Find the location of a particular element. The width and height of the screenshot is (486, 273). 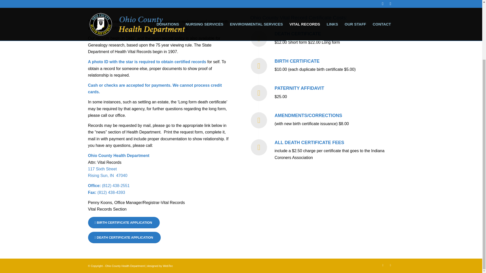

Facebook is located at coordinates (108, 172).